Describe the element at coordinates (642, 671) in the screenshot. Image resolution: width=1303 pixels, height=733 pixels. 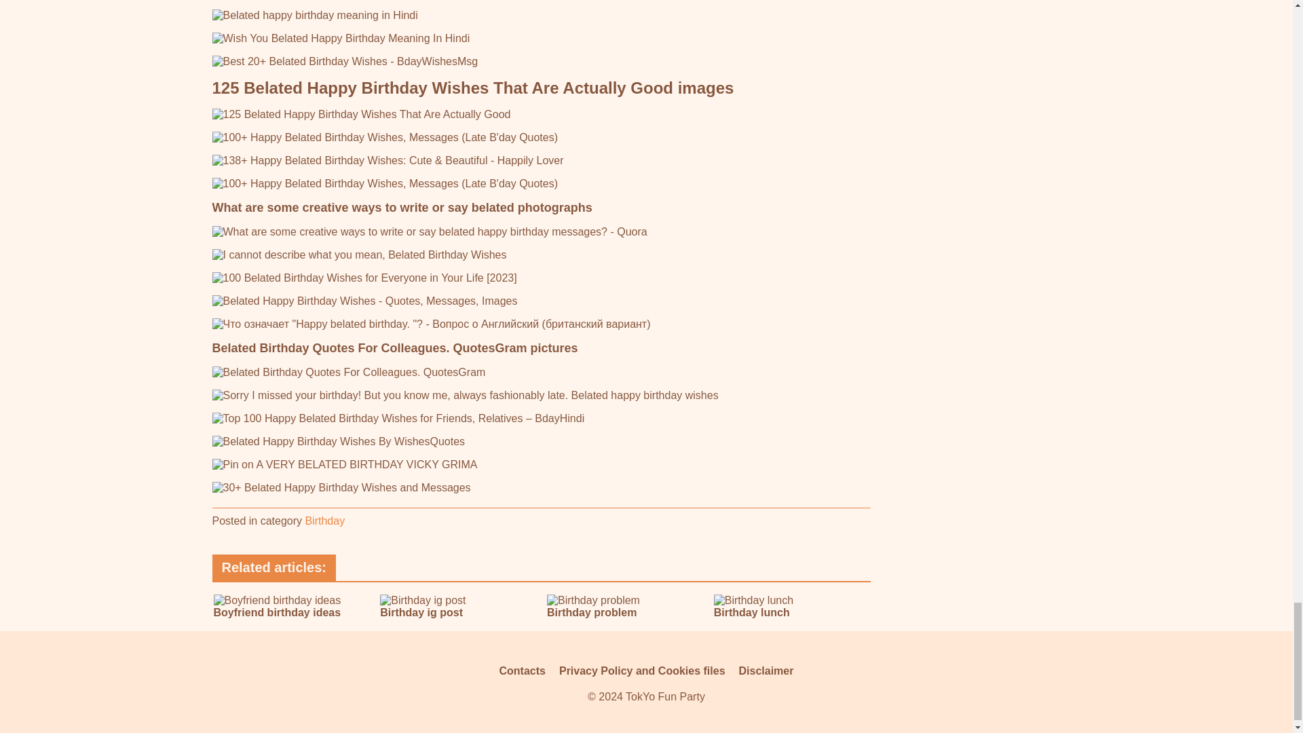
I see `Privacy Policy and Cookies files` at that location.